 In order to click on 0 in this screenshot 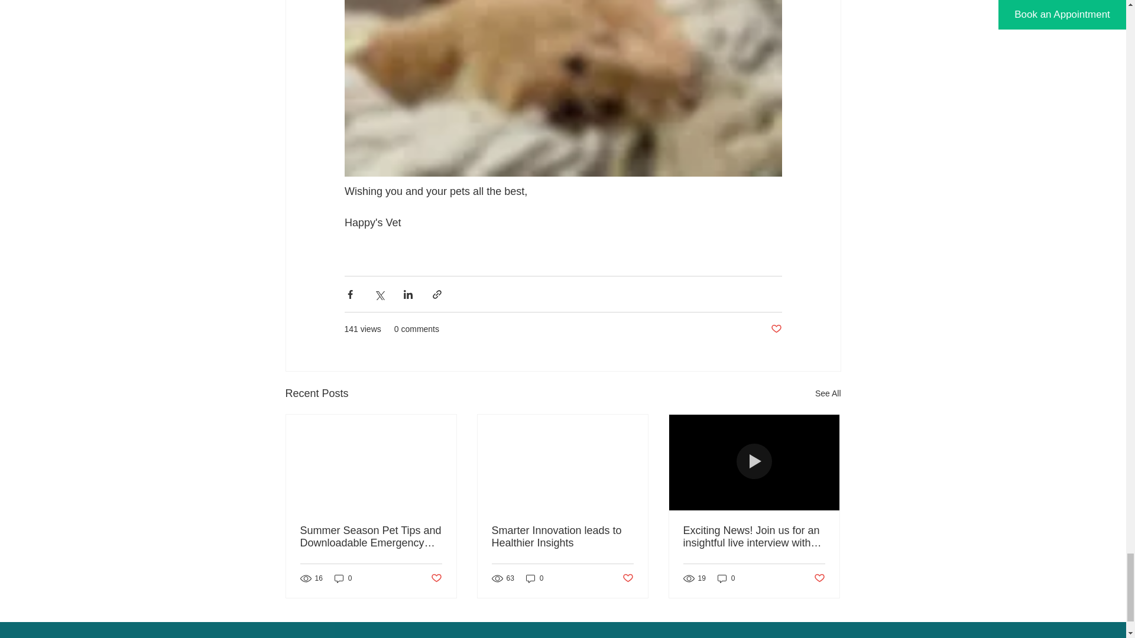, I will do `click(534, 578)`.